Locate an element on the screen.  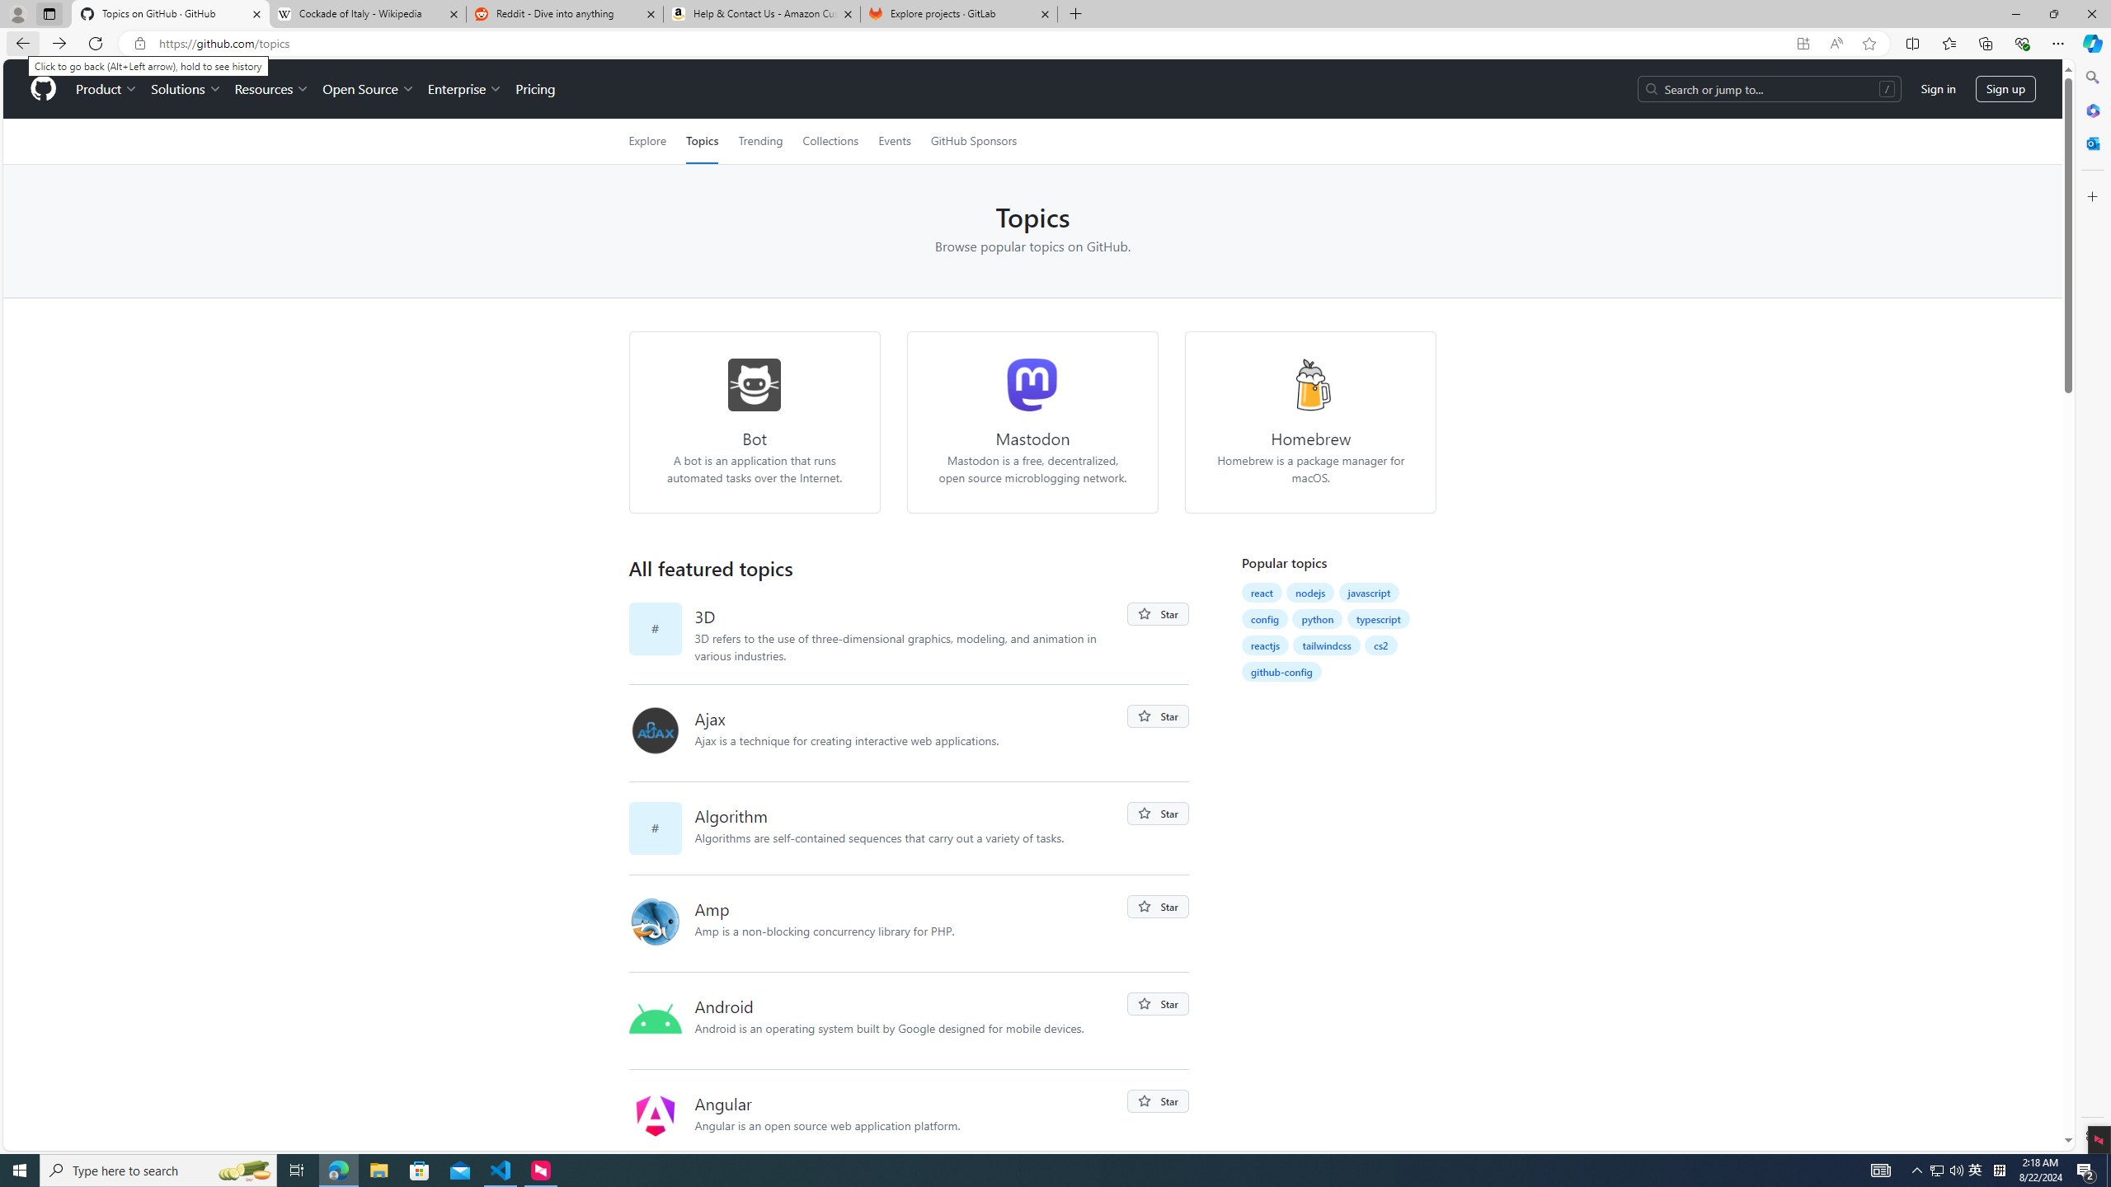
Explore is located at coordinates (647, 141).